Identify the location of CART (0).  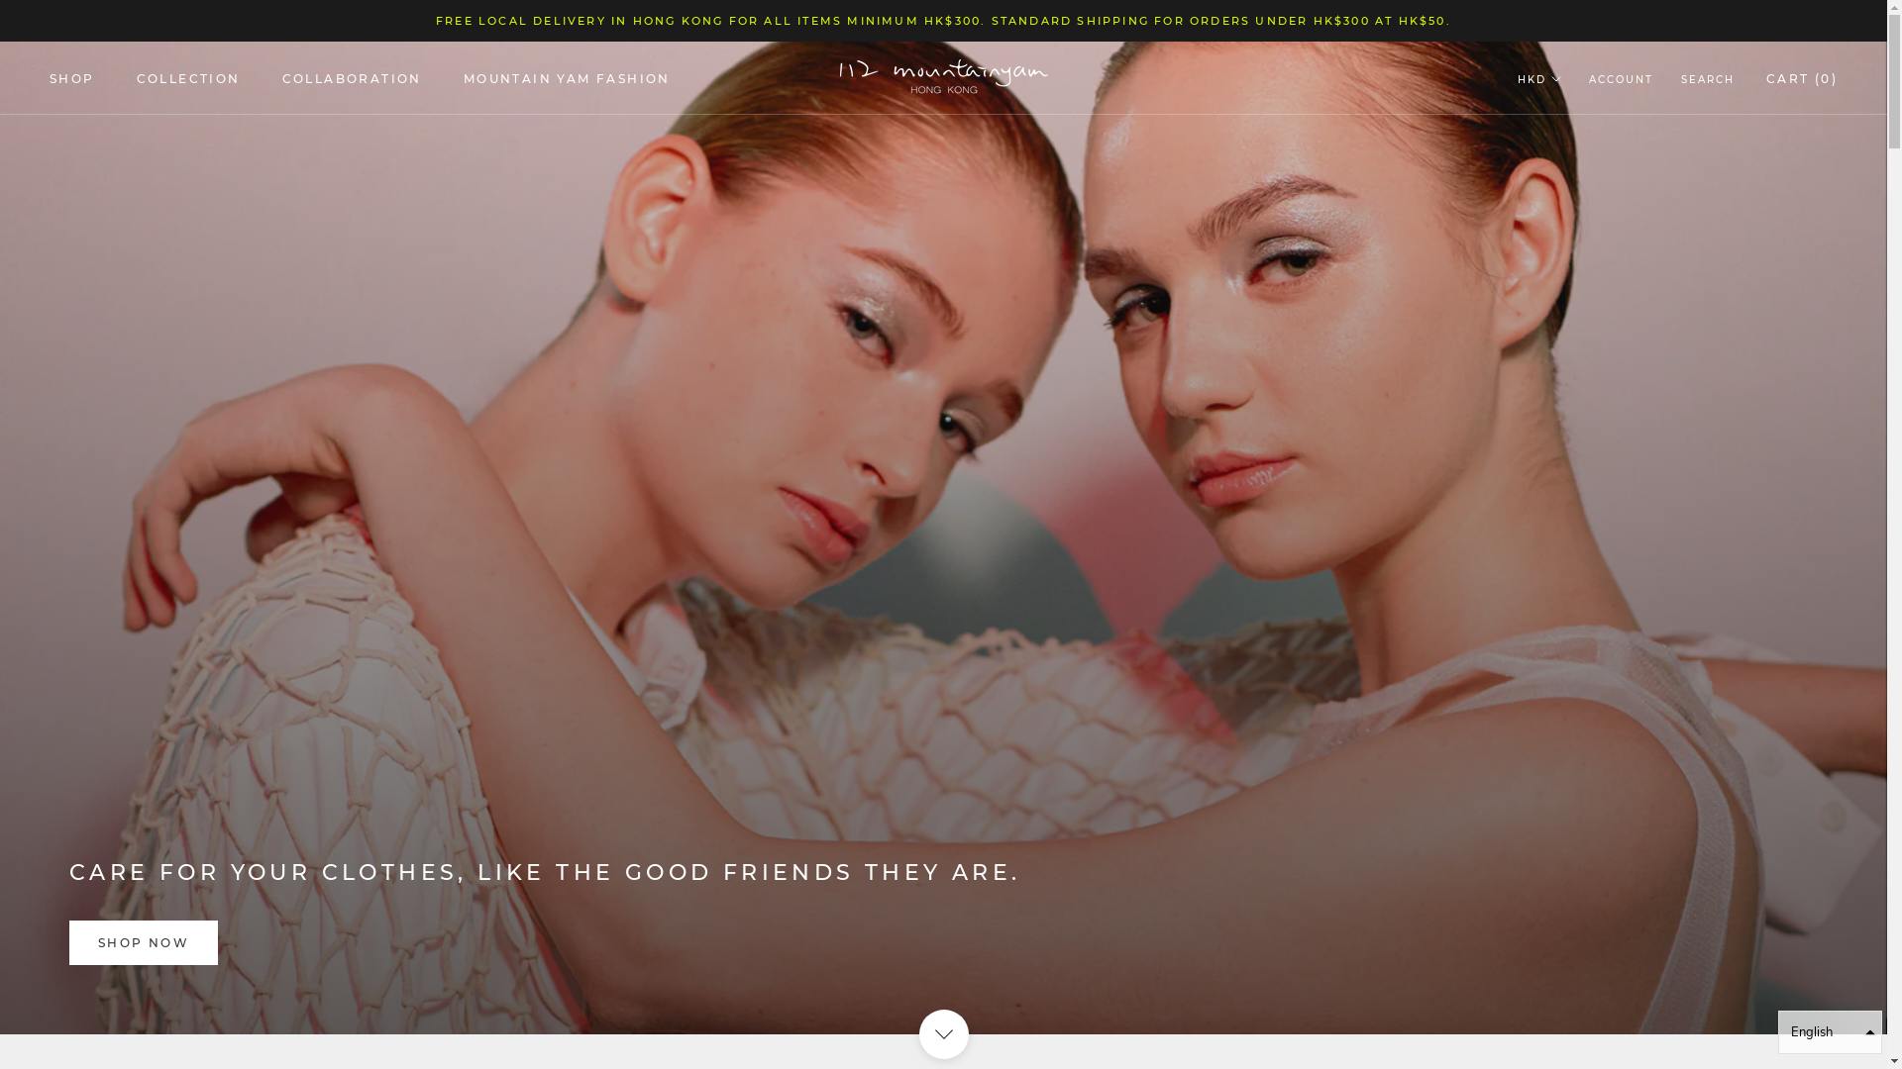
(1802, 79).